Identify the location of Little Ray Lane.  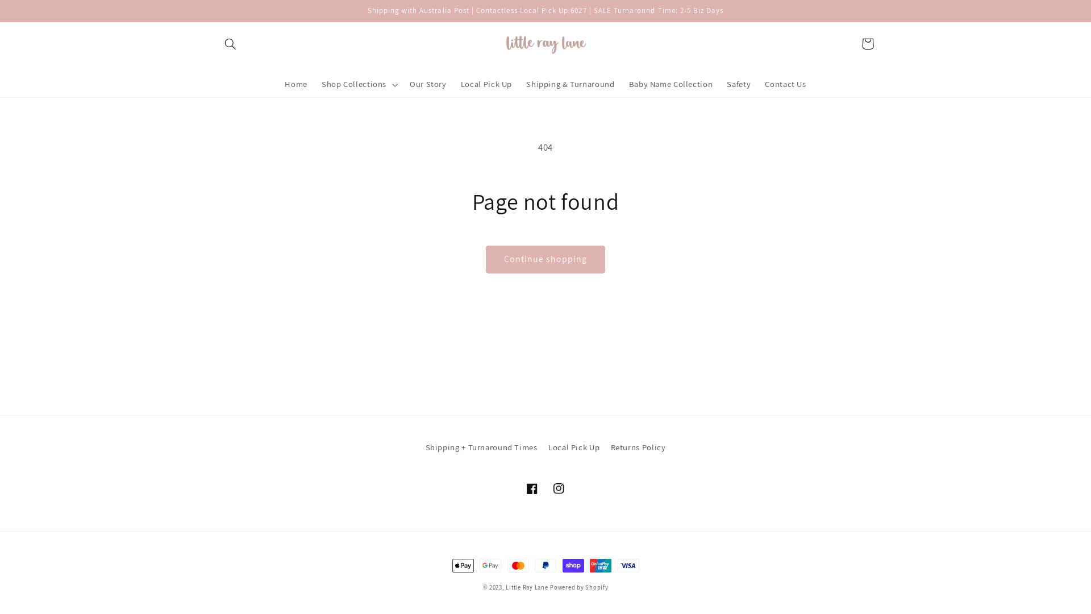
(527, 587).